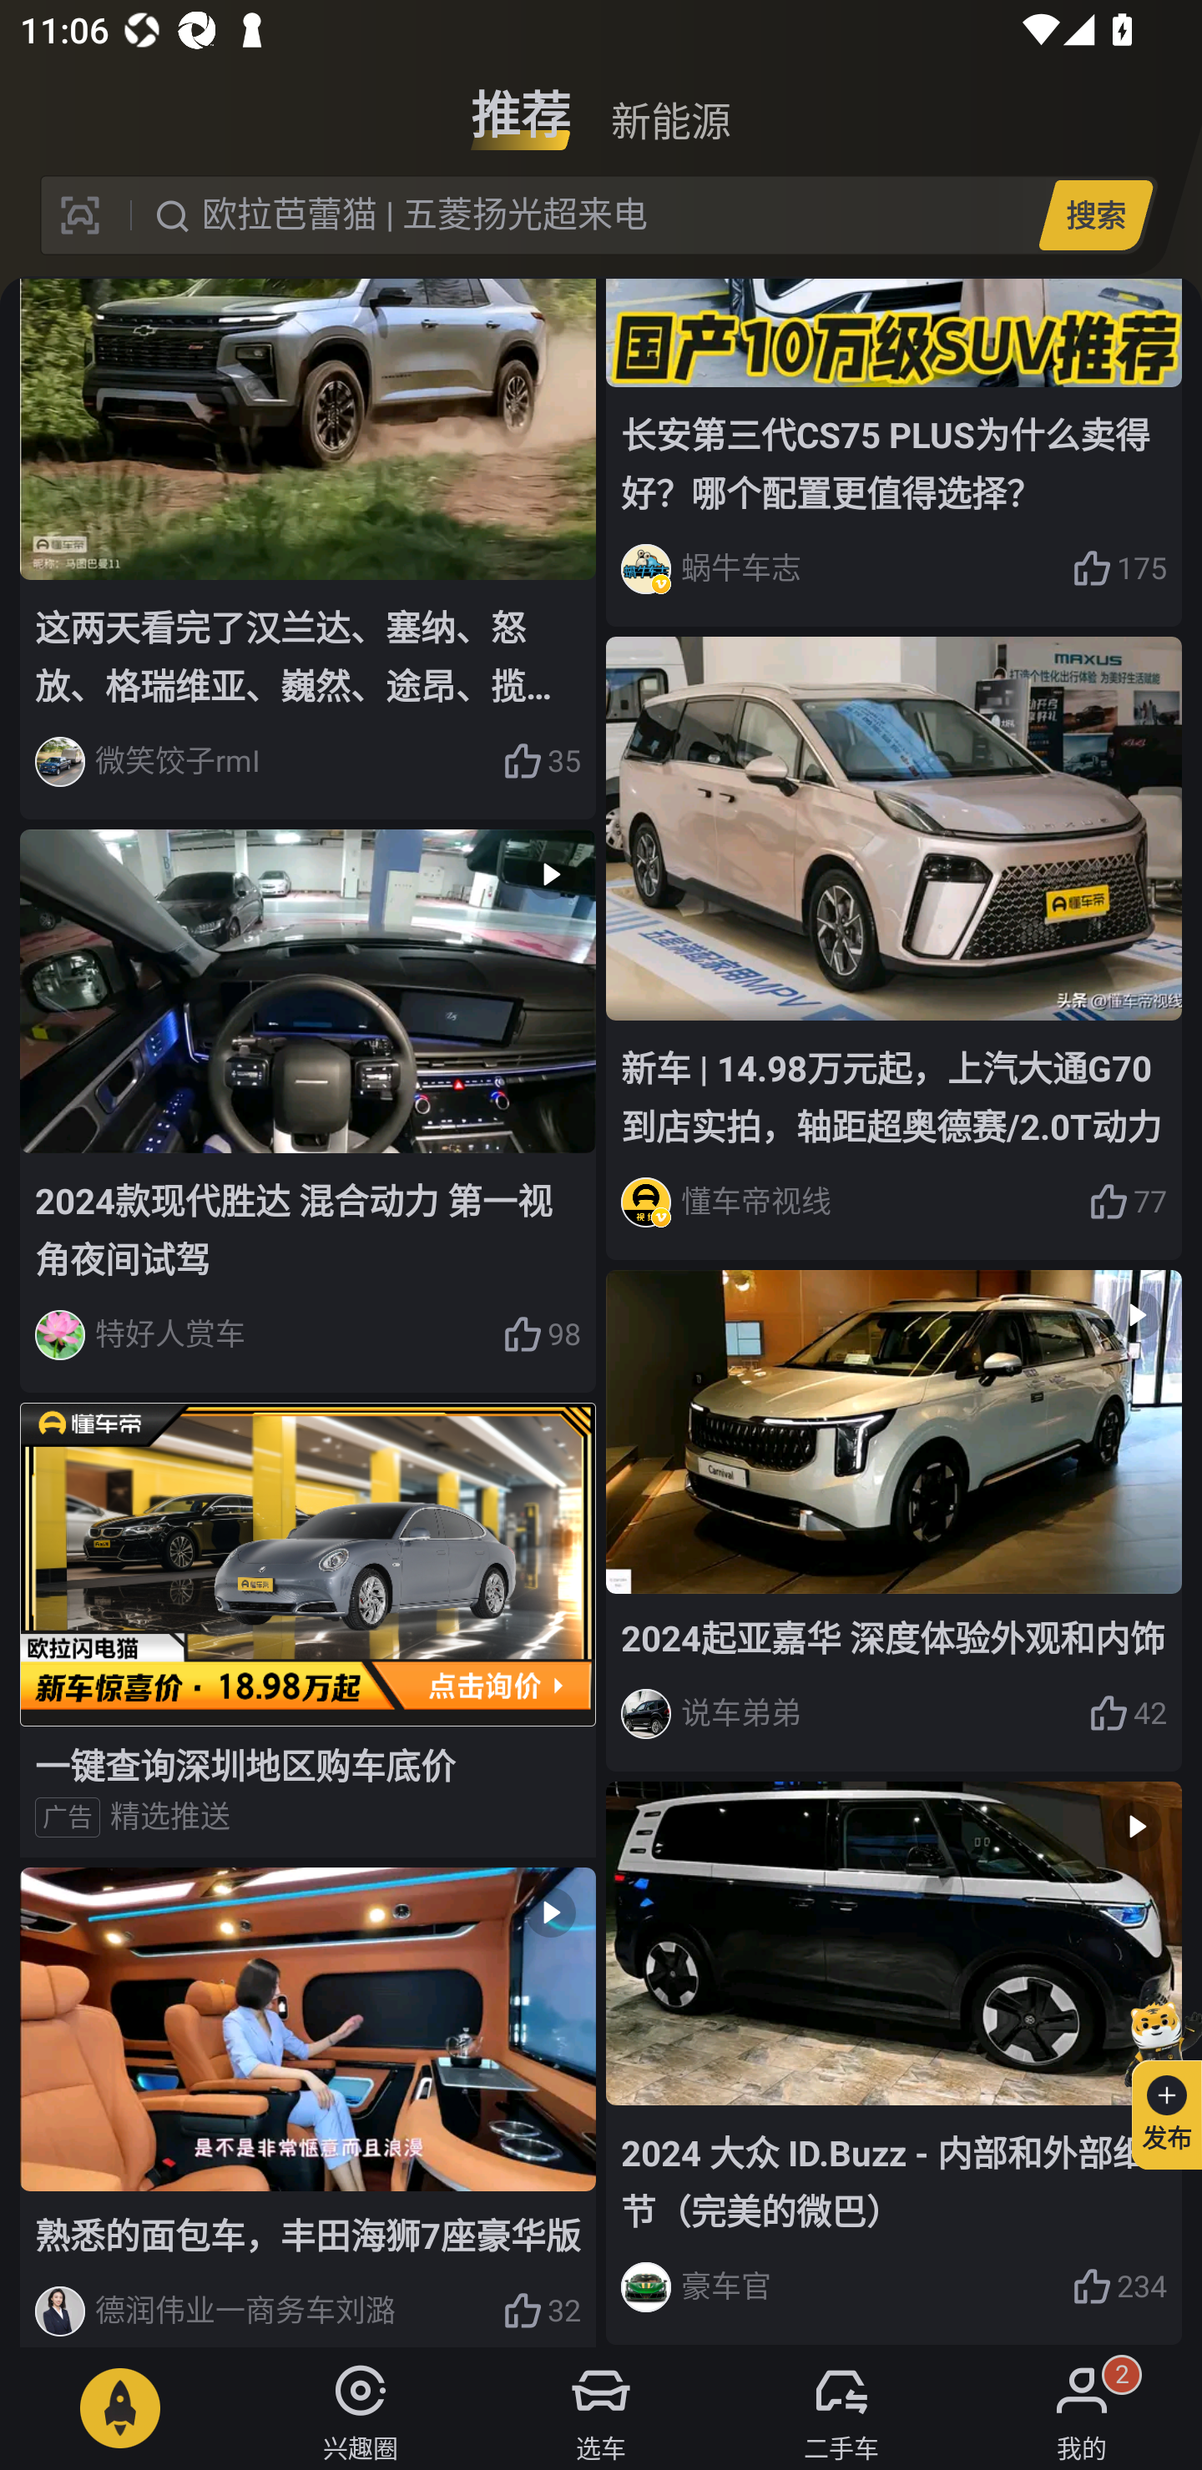 The image size is (1202, 2470). What do you see at coordinates (541, 1335) in the screenshot?
I see `98` at bounding box center [541, 1335].